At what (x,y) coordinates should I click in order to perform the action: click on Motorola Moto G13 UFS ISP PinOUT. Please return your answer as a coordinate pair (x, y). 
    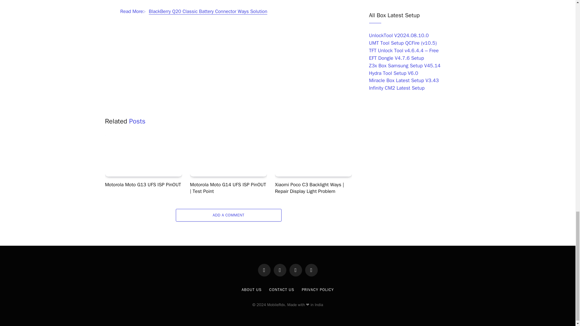
    Looking at the image, I should click on (143, 155).